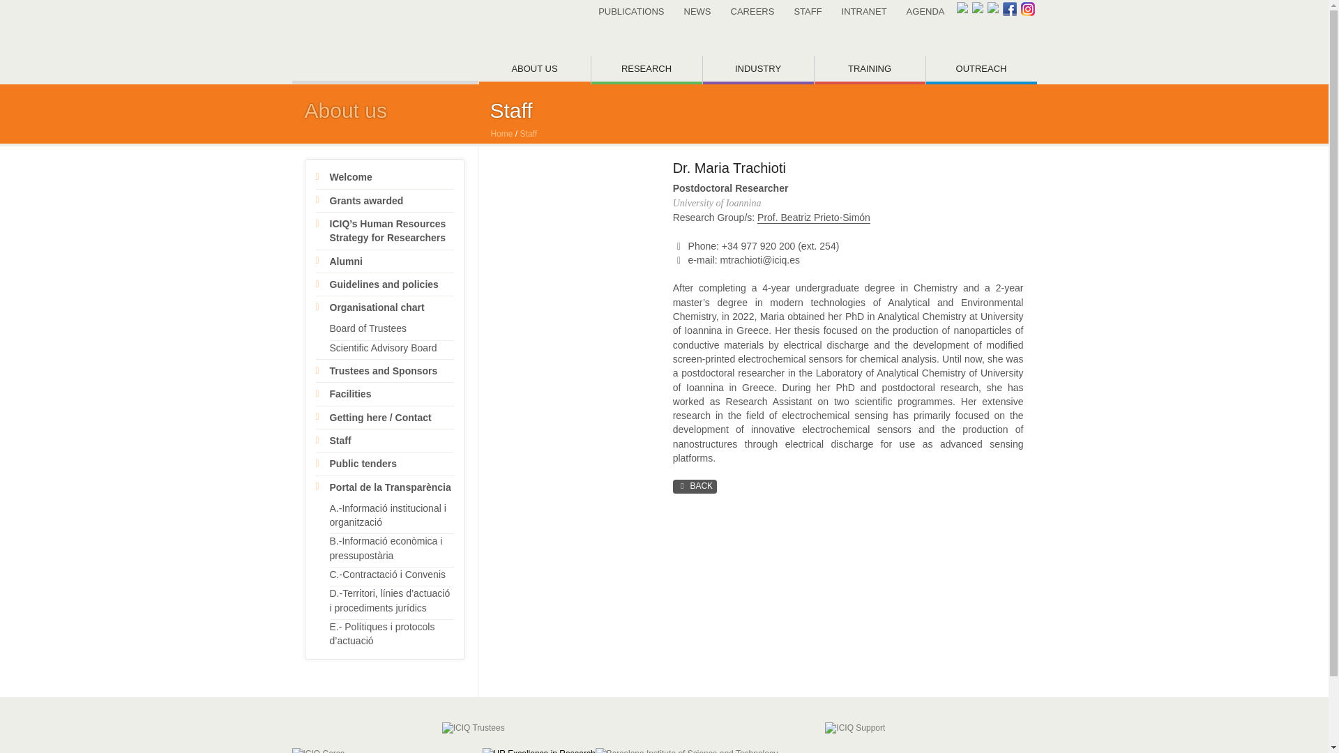 This screenshot has height=753, width=1339. Describe the element at coordinates (759, 70) in the screenshot. I see `INDUSTRY` at that location.